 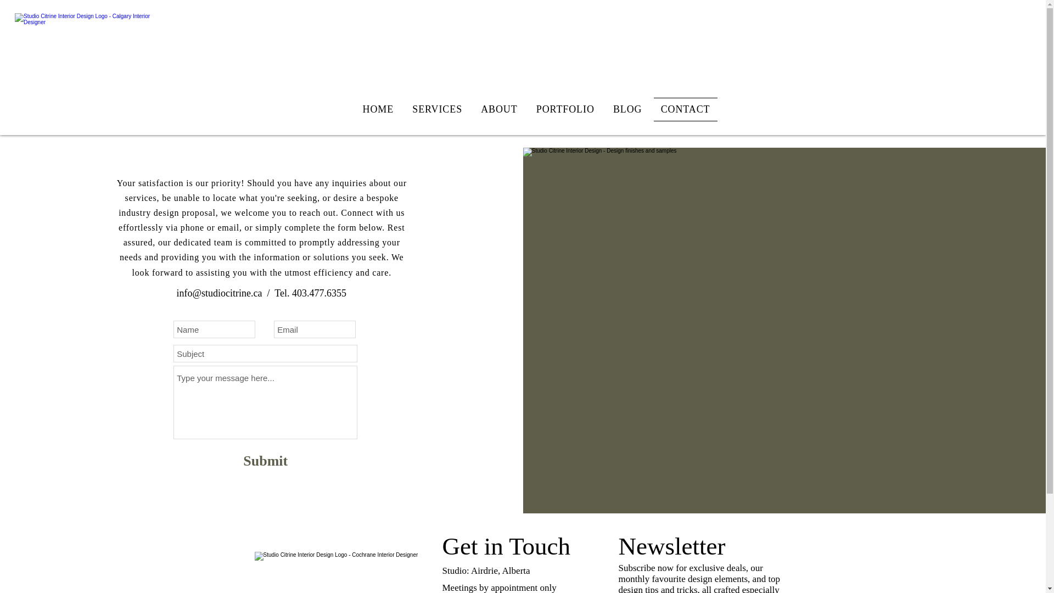 What do you see at coordinates (627, 110) in the screenshot?
I see `BLOG` at bounding box center [627, 110].